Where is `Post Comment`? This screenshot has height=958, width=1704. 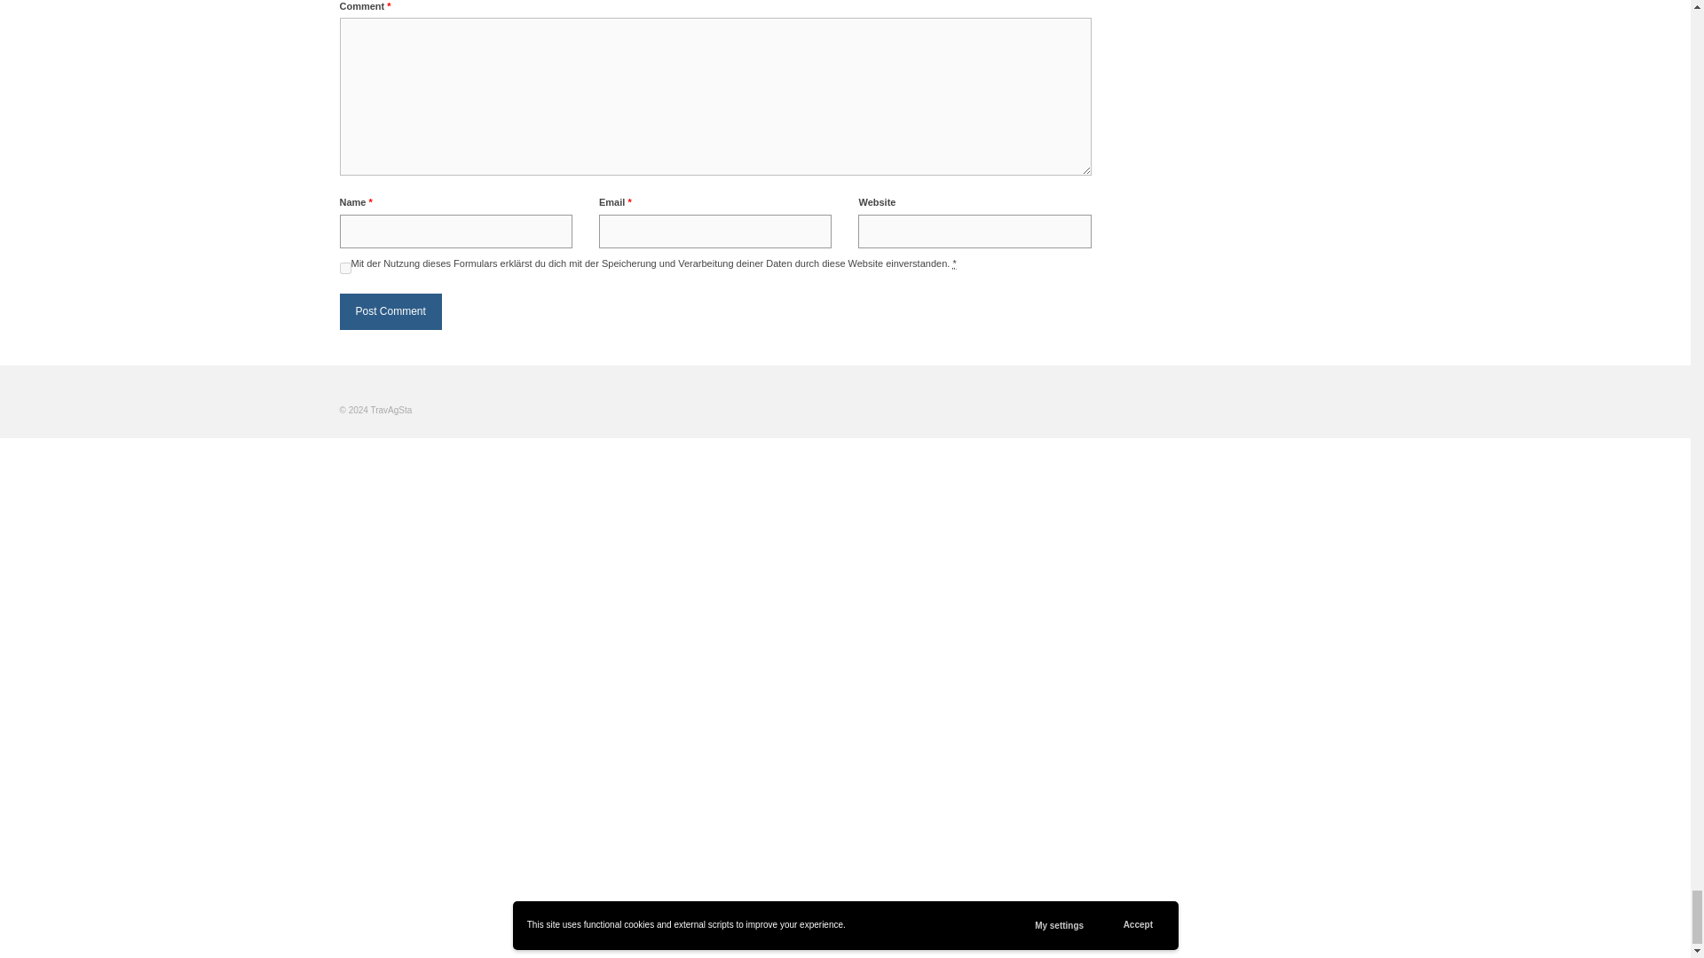 Post Comment is located at coordinates (390, 310).